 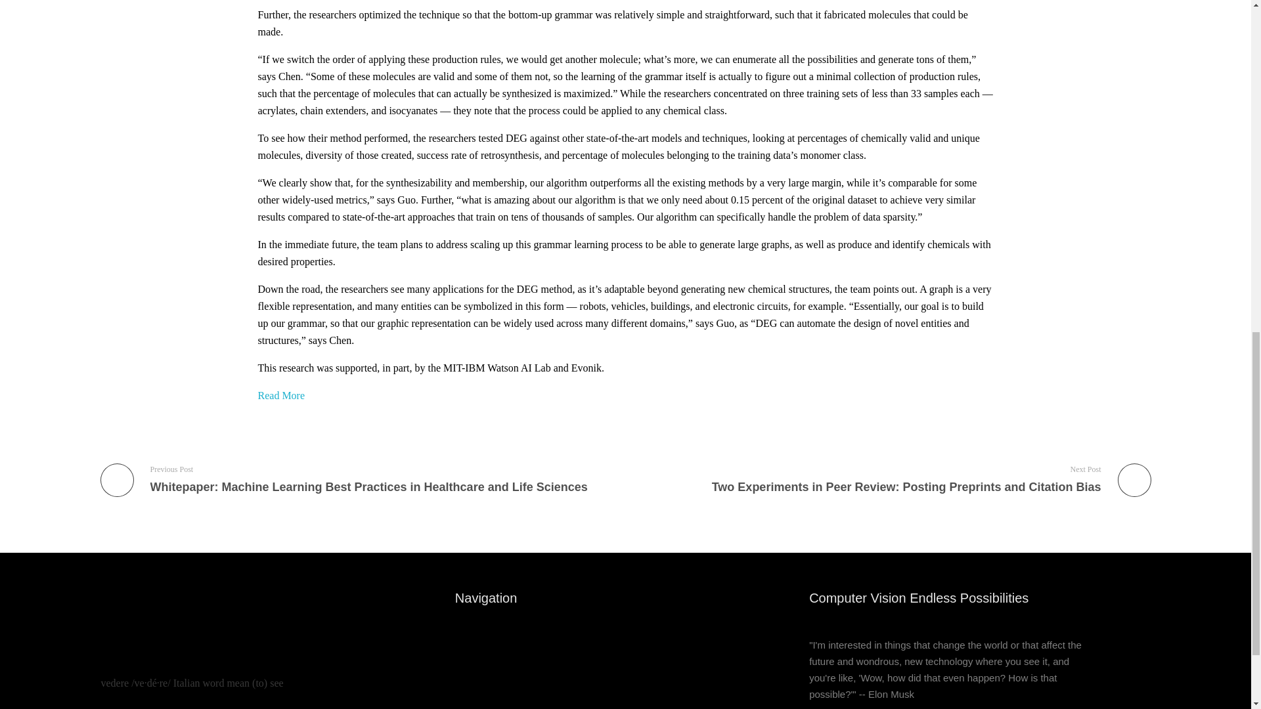 What do you see at coordinates (281, 395) in the screenshot?
I see `Read More` at bounding box center [281, 395].